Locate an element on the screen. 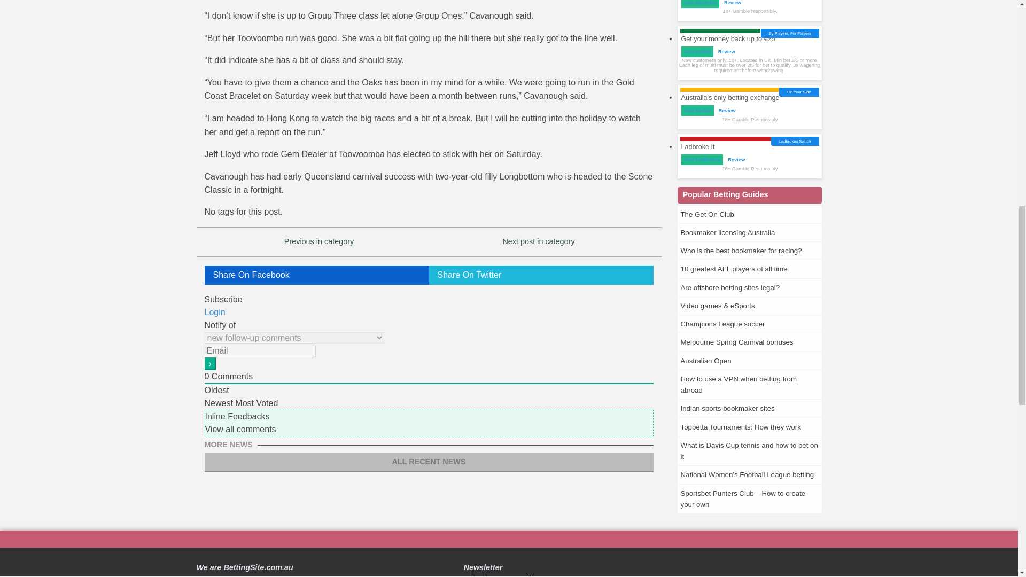  Previous in category is located at coordinates (318, 241).